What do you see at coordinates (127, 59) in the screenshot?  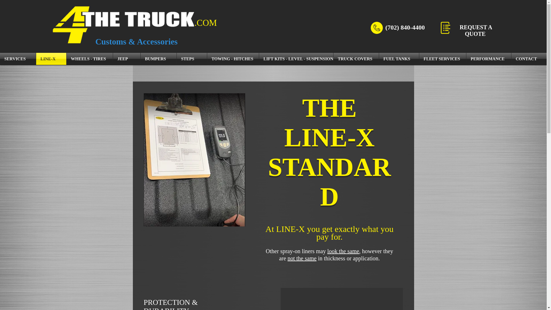 I see `JEEP` at bounding box center [127, 59].